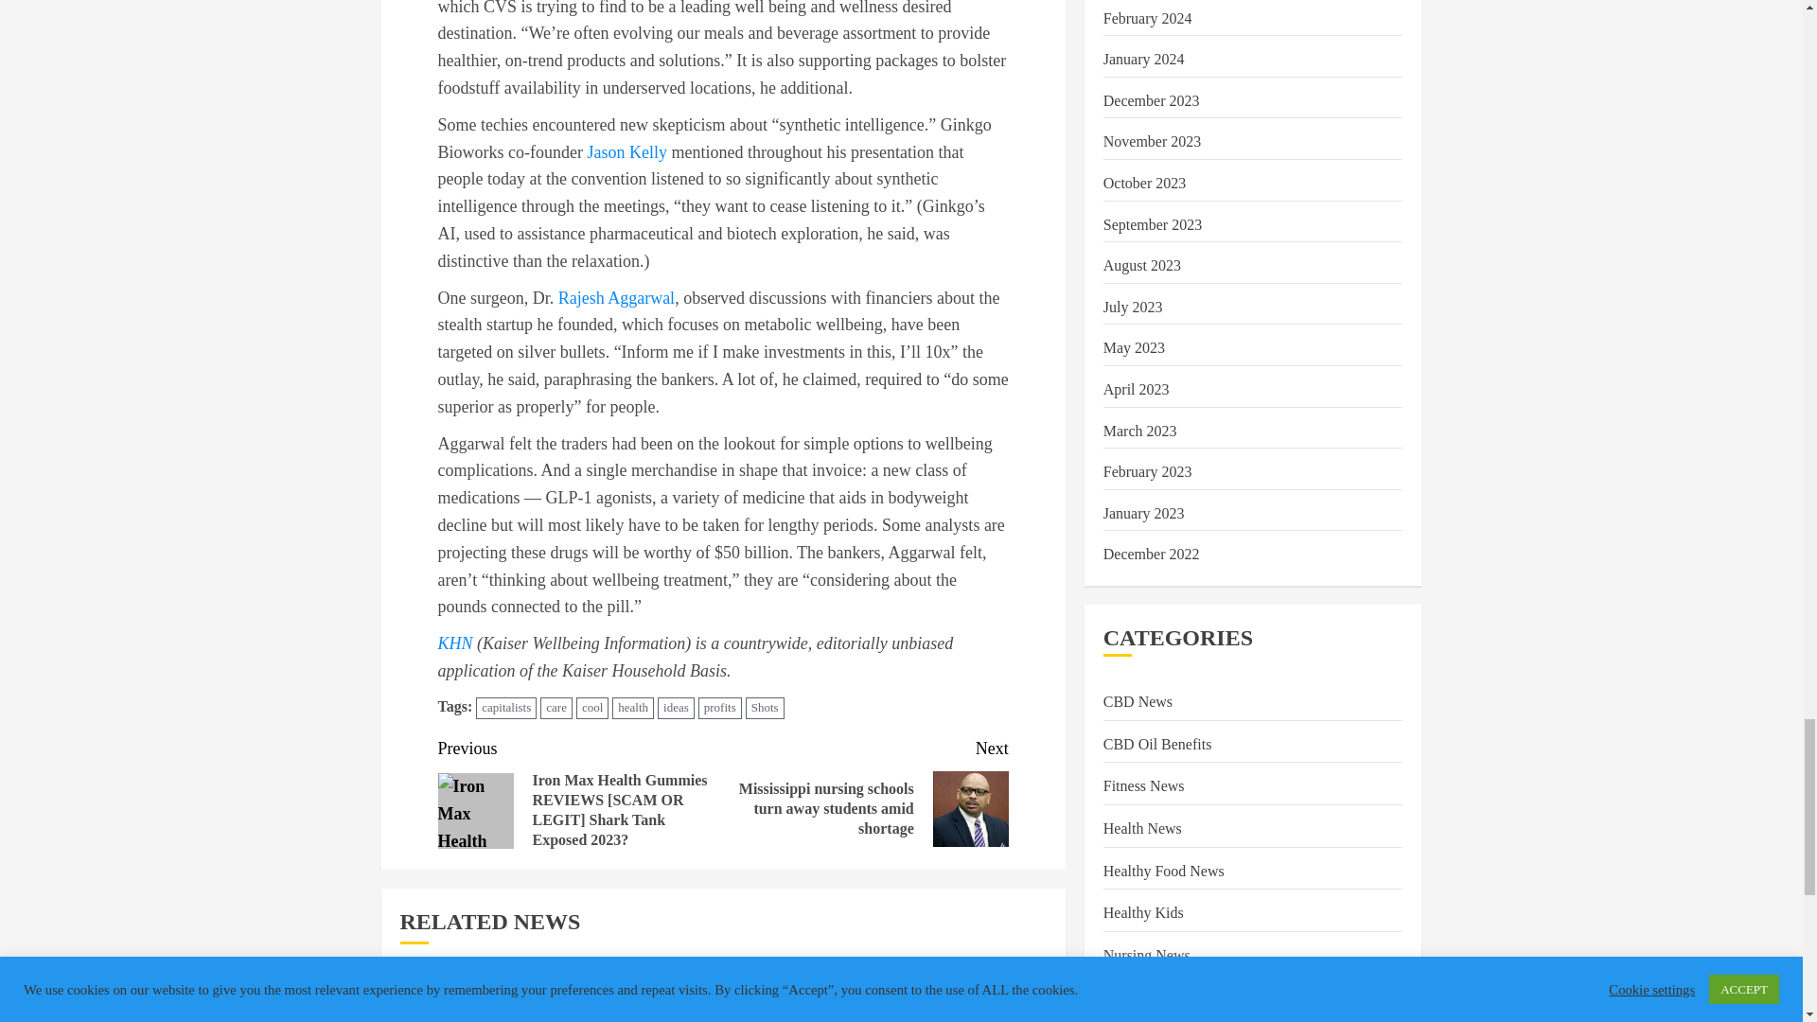  Describe the element at coordinates (626, 151) in the screenshot. I see `Jason Kelly` at that location.